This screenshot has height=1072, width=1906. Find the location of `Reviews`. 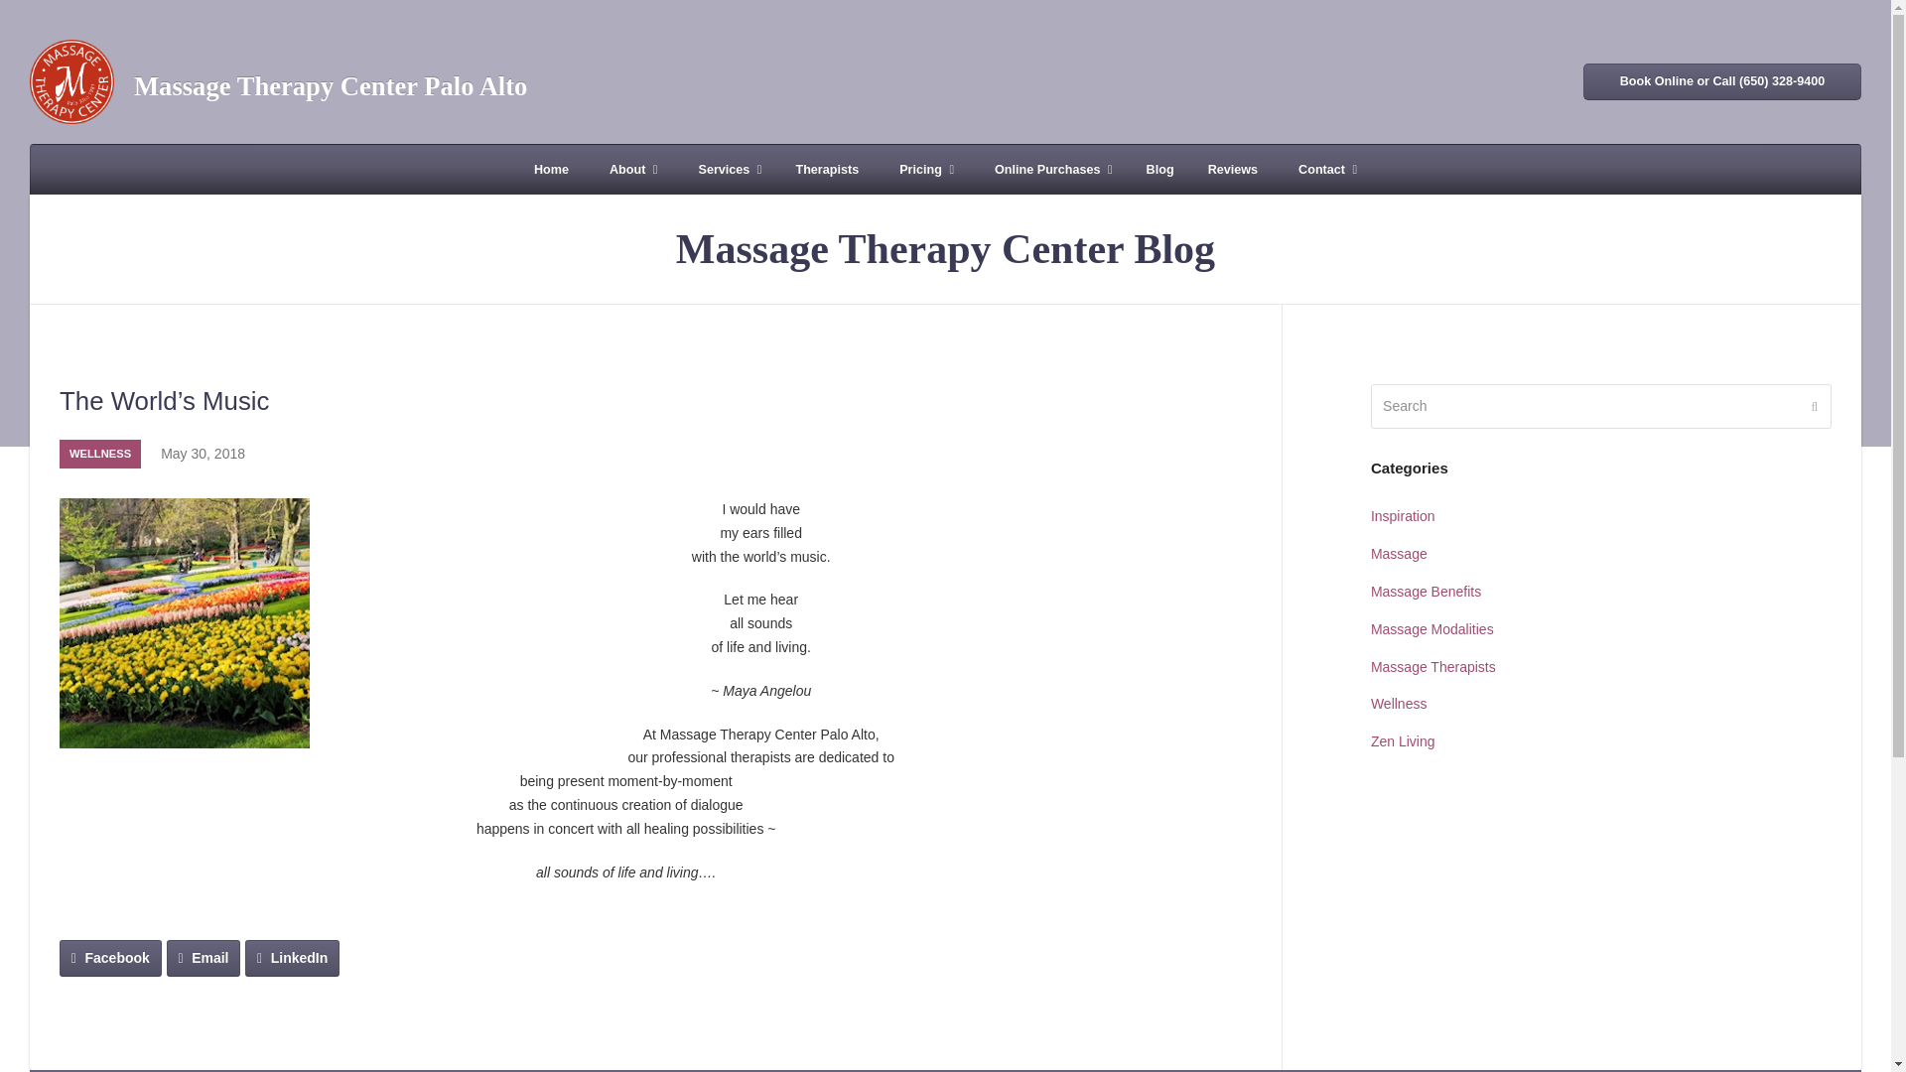

Reviews is located at coordinates (1233, 169).